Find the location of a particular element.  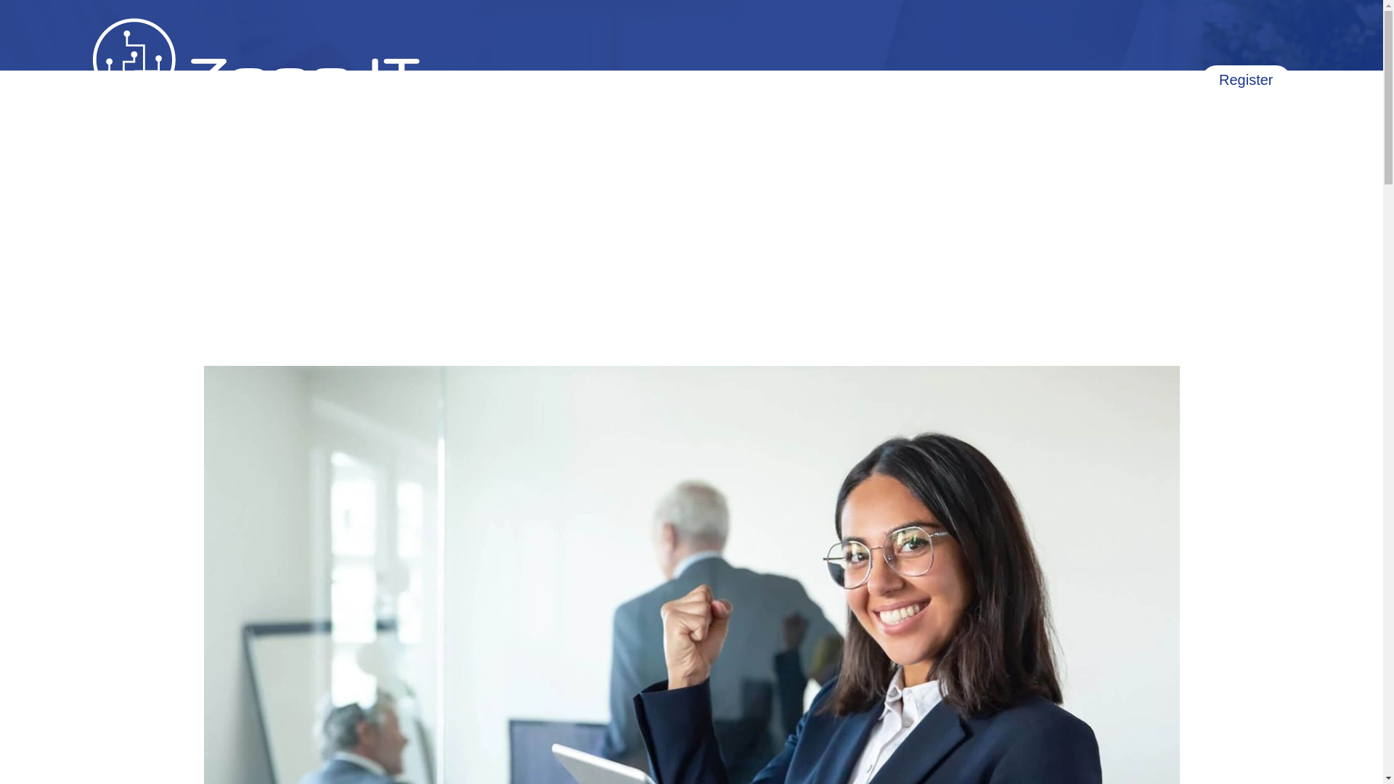

About is located at coordinates (1036, 79).